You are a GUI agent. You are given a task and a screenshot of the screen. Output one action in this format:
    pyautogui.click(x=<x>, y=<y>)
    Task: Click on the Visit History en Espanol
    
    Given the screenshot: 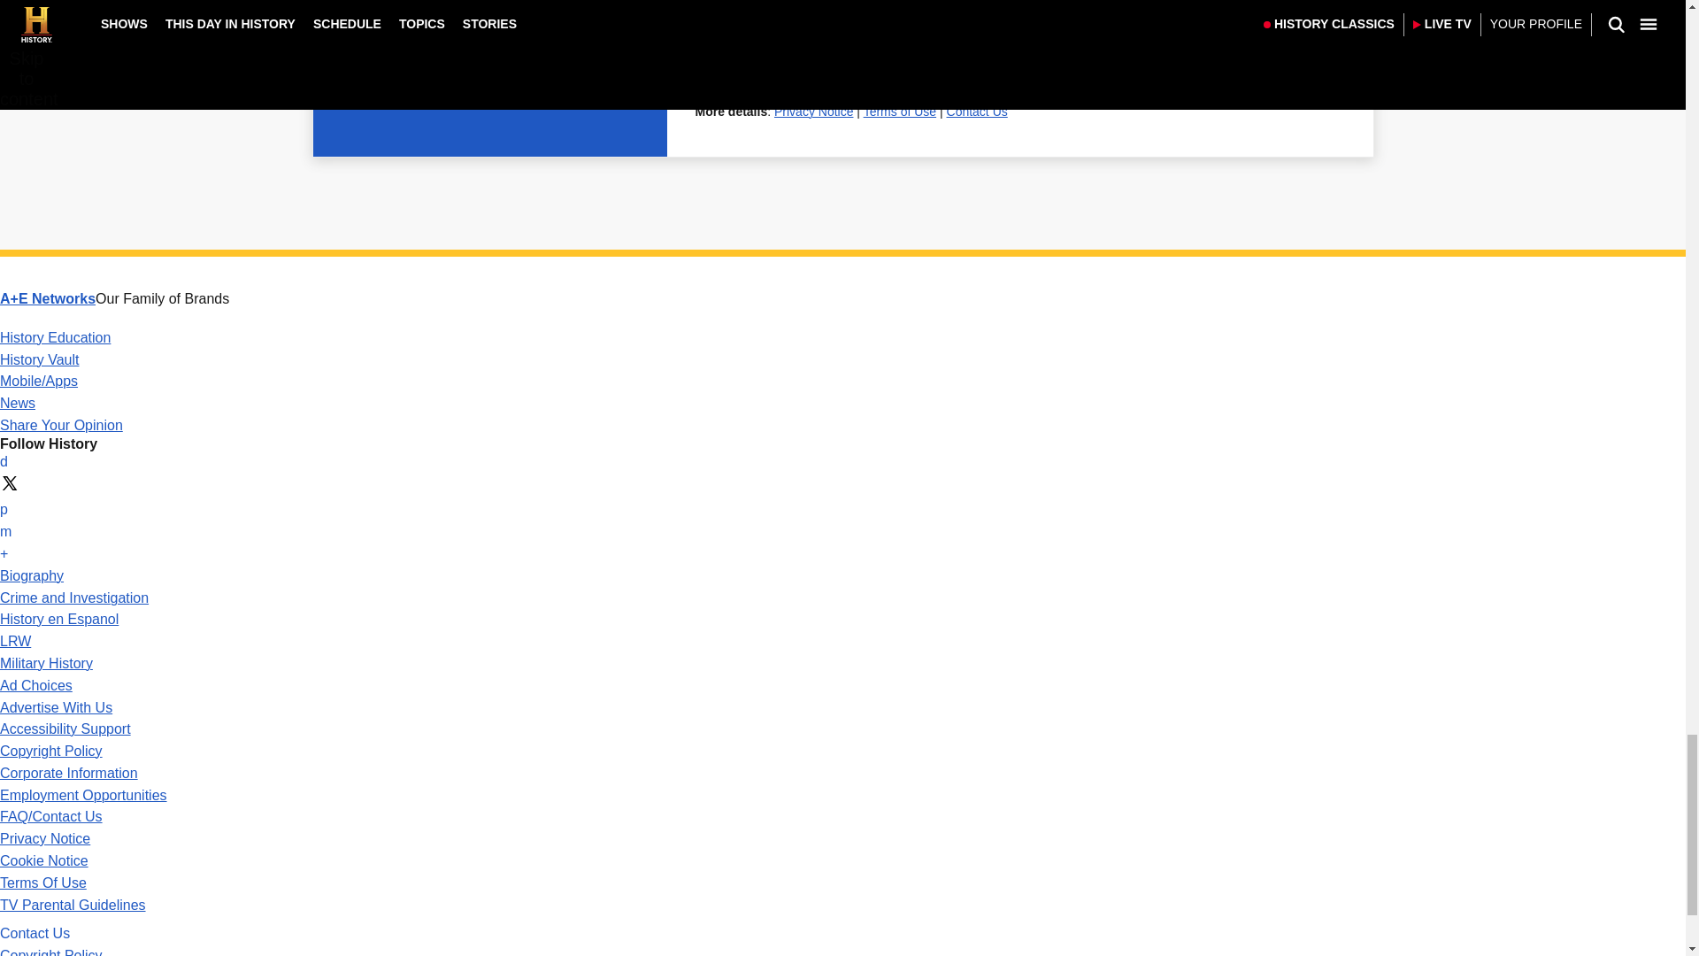 What is the action you would take?
    pyautogui.click(x=59, y=620)
    